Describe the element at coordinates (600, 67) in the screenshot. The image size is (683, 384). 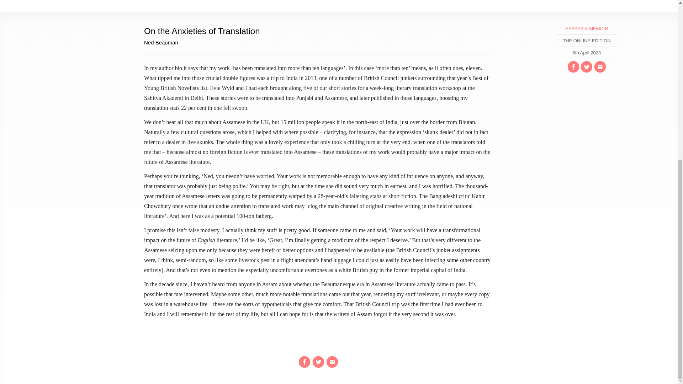
I see `mail-with-circle Created with Sketch.` at that location.